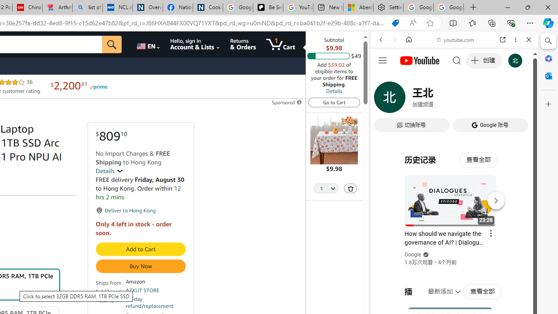 The height and width of the screenshot is (314, 558). I want to click on Search videos from youtube.com, so click(439, 287).